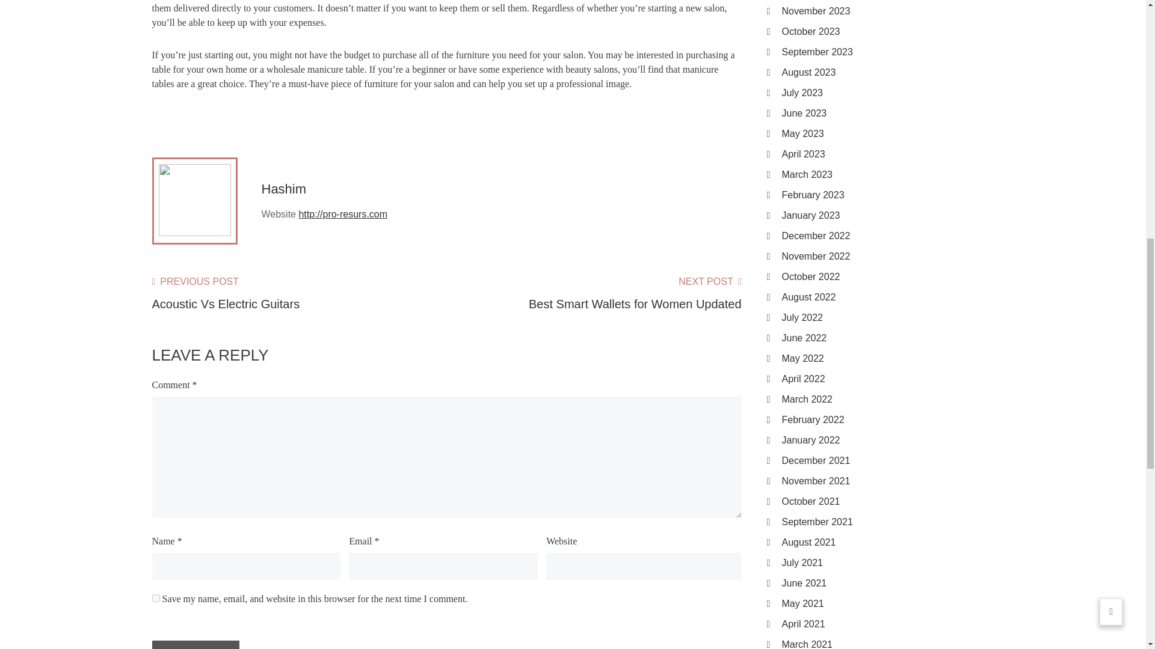 This screenshot has height=649, width=1155. What do you see at coordinates (195, 644) in the screenshot?
I see `Post Comment` at bounding box center [195, 644].